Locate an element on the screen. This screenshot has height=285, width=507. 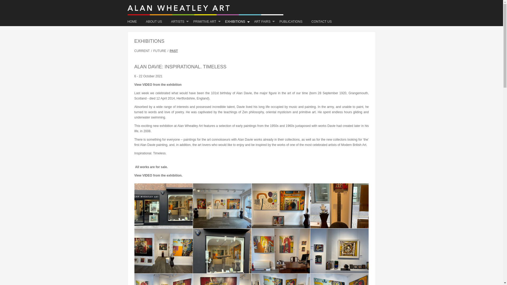
ARTISTS is located at coordinates (177, 22).